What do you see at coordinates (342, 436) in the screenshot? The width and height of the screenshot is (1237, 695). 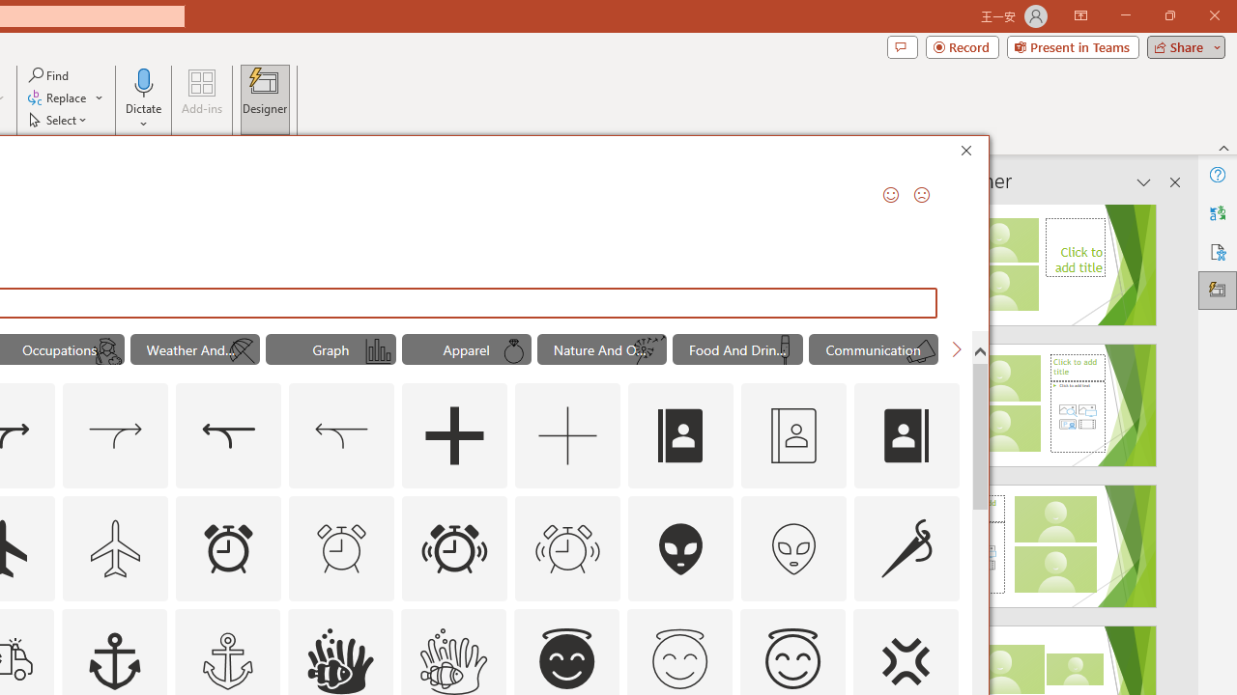 I see `AutomationID: Icons_Acquisition_RTL_M` at bounding box center [342, 436].